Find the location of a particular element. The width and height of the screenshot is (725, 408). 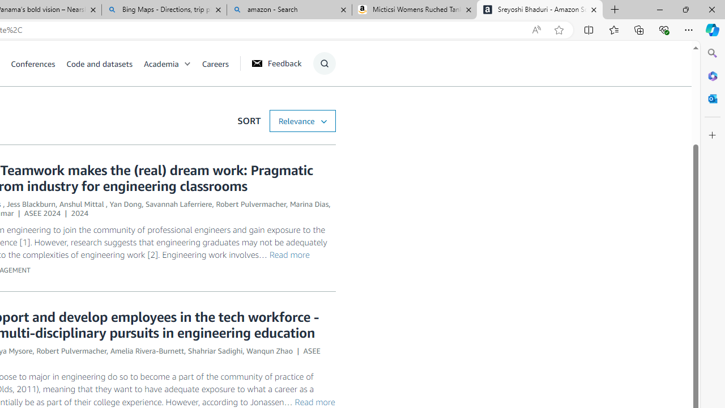

Careers is located at coordinates (215, 63).